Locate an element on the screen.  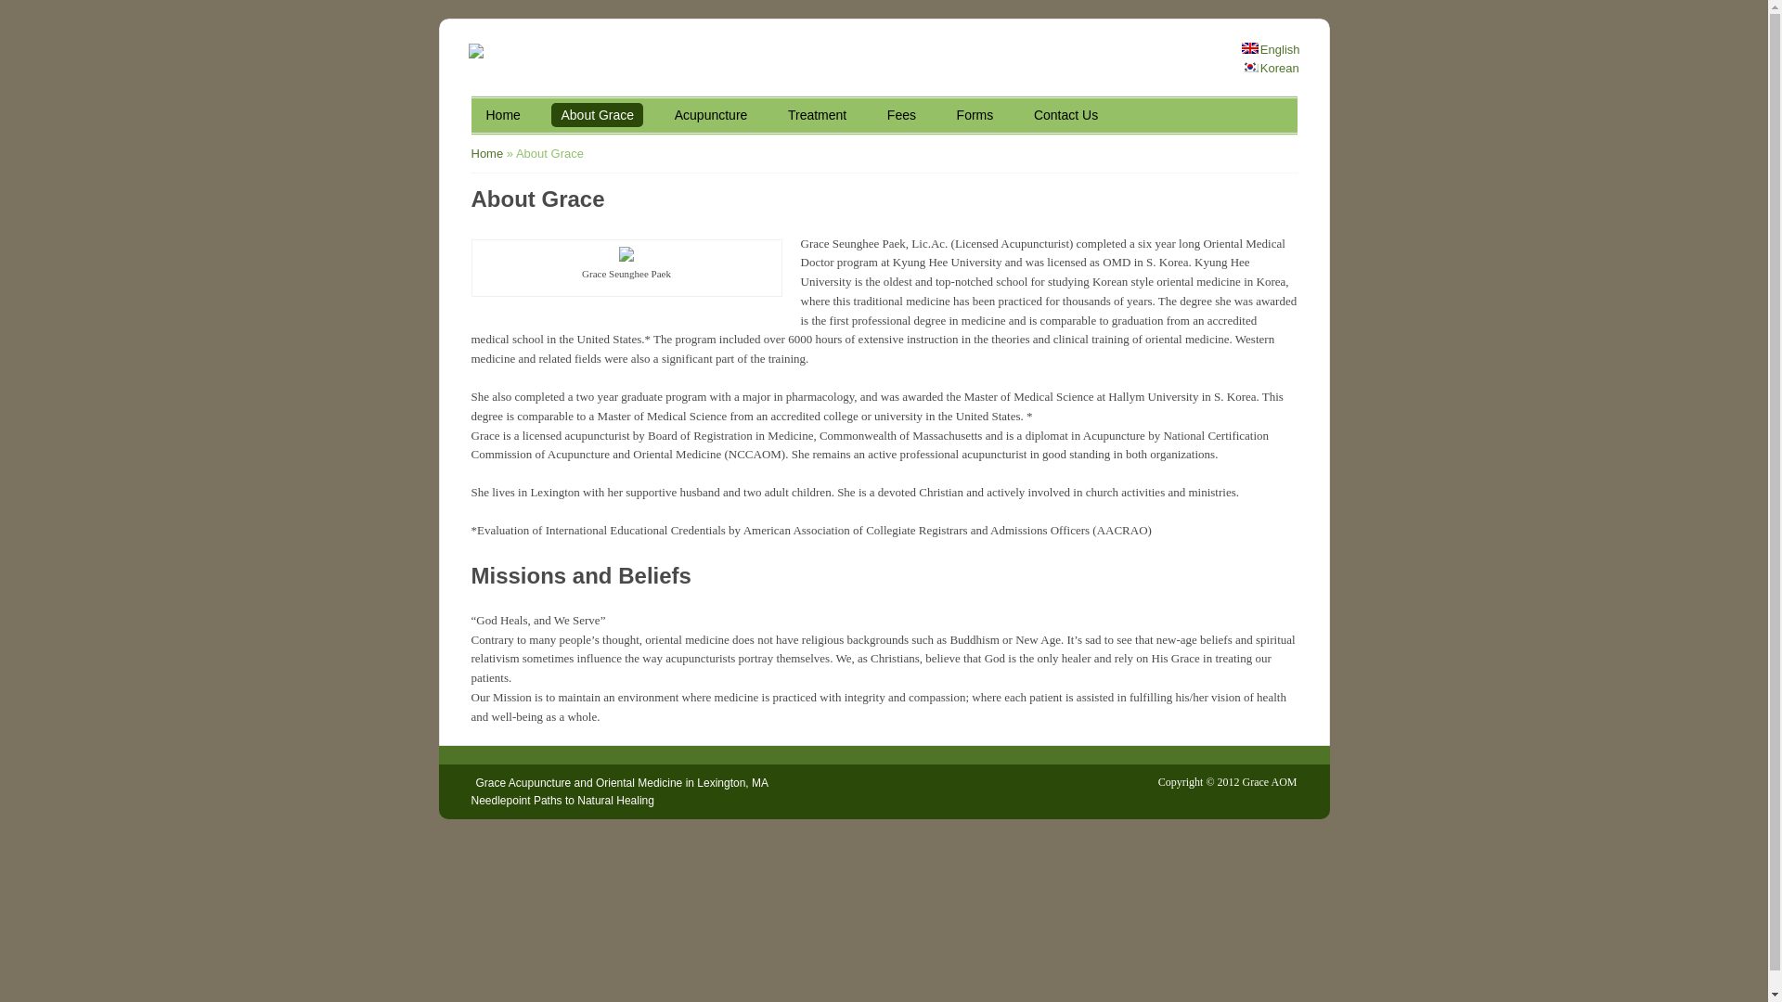
Korean is located at coordinates (1270, 68).